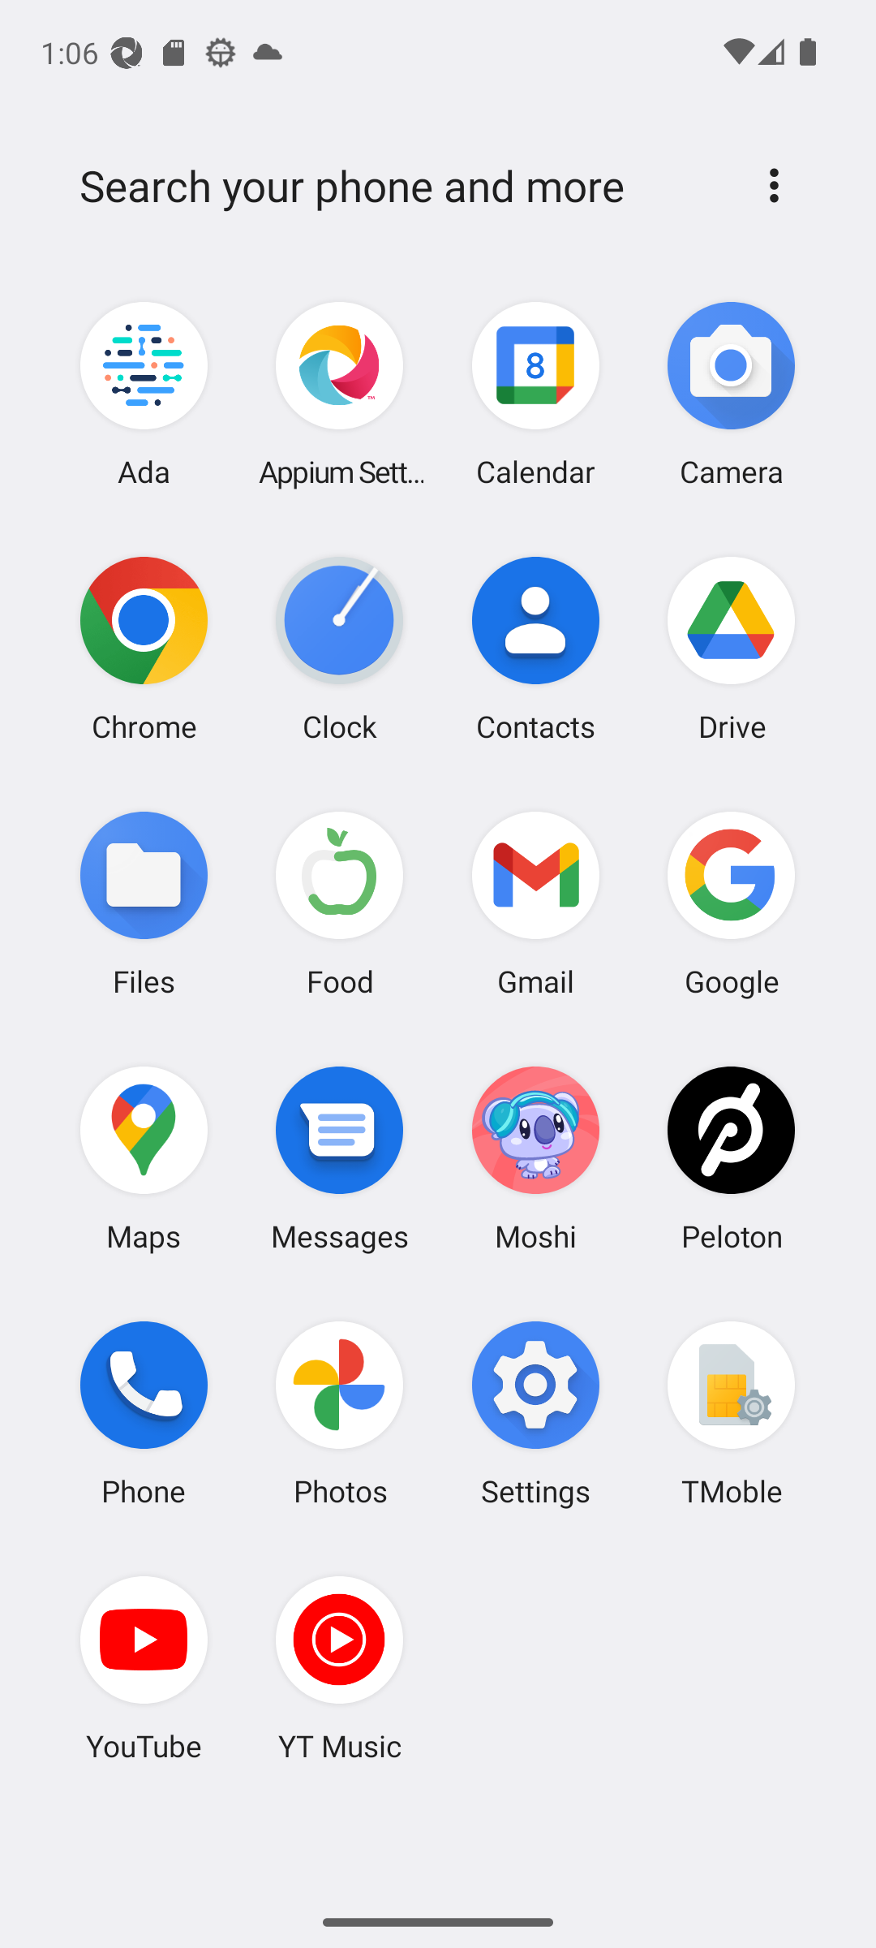  Describe the element at coordinates (731, 394) in the screenshot. I see `Camera` at that location.